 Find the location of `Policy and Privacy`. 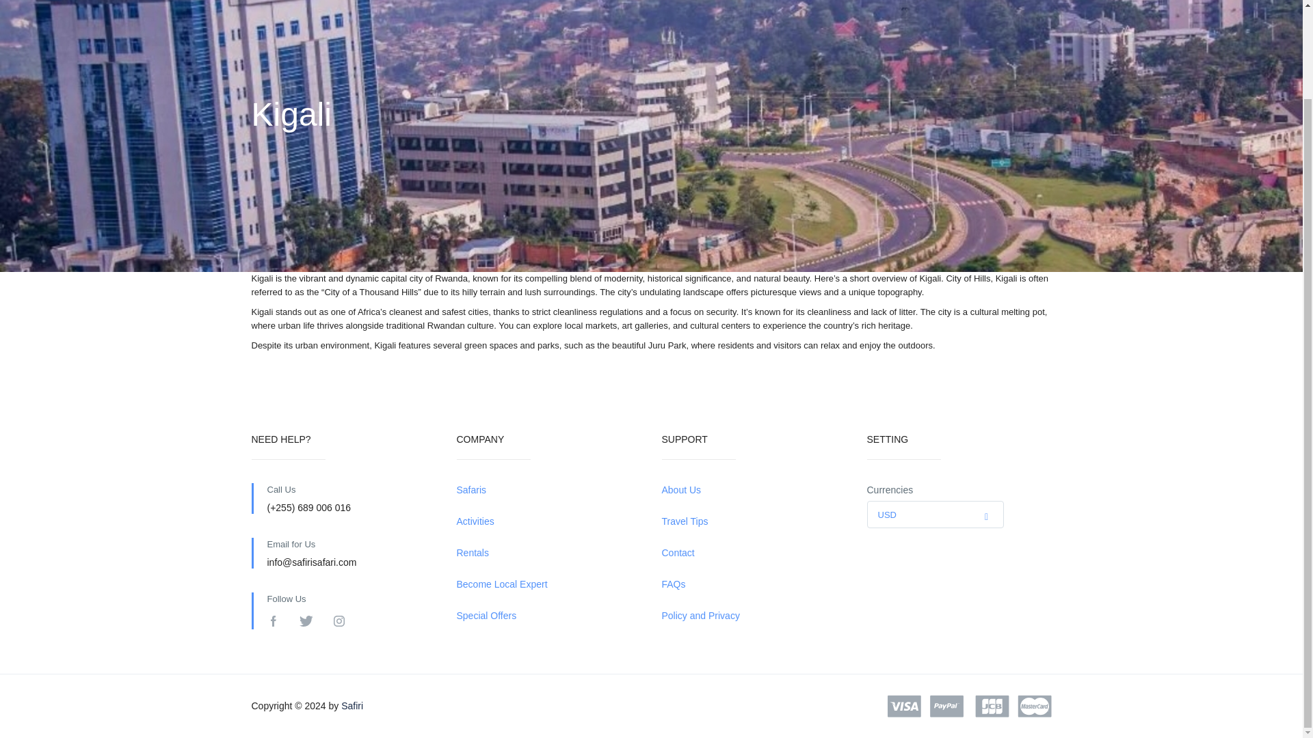

Policy and Privacy is located at coordinates (754, 616).